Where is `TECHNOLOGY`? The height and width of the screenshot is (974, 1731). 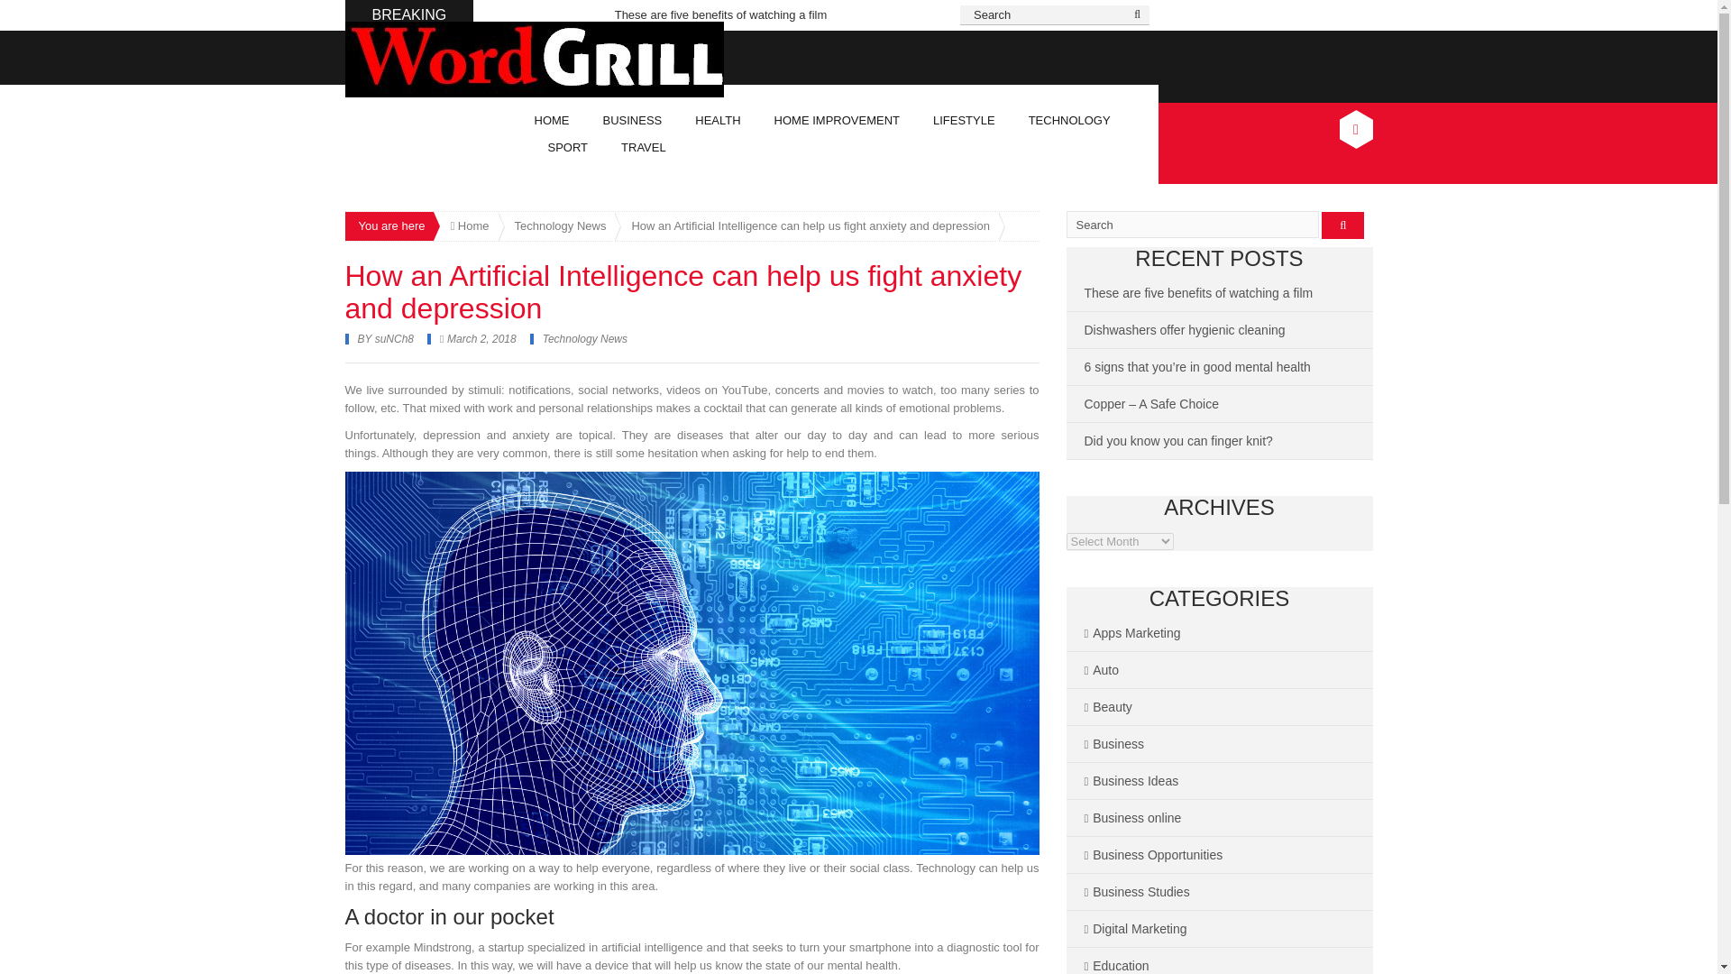 TECHNOLOGY is located at coordinates (1070, 121).